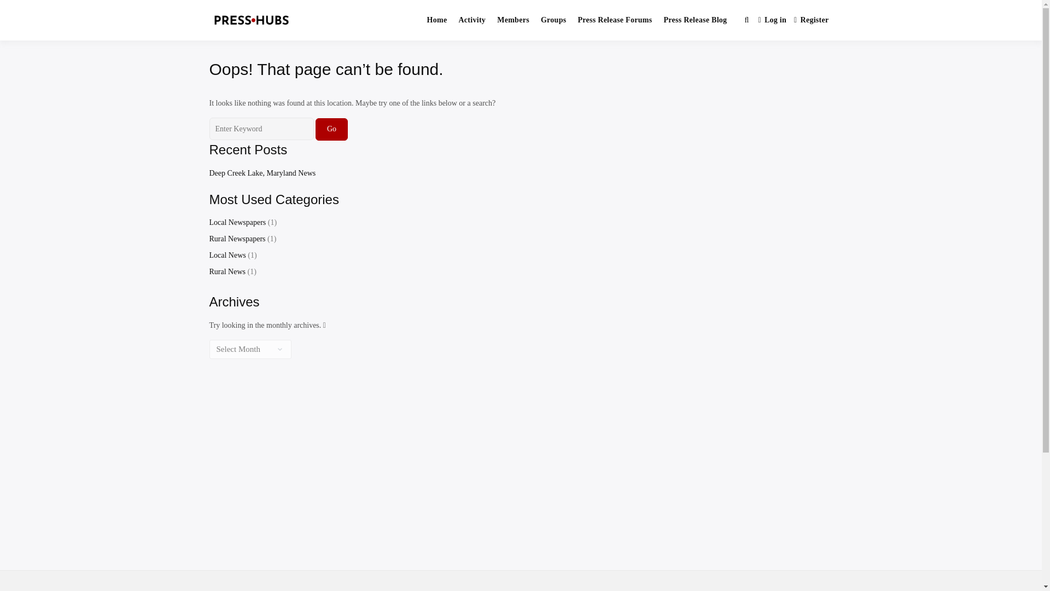  I want to click on Go, so click(331, 129).